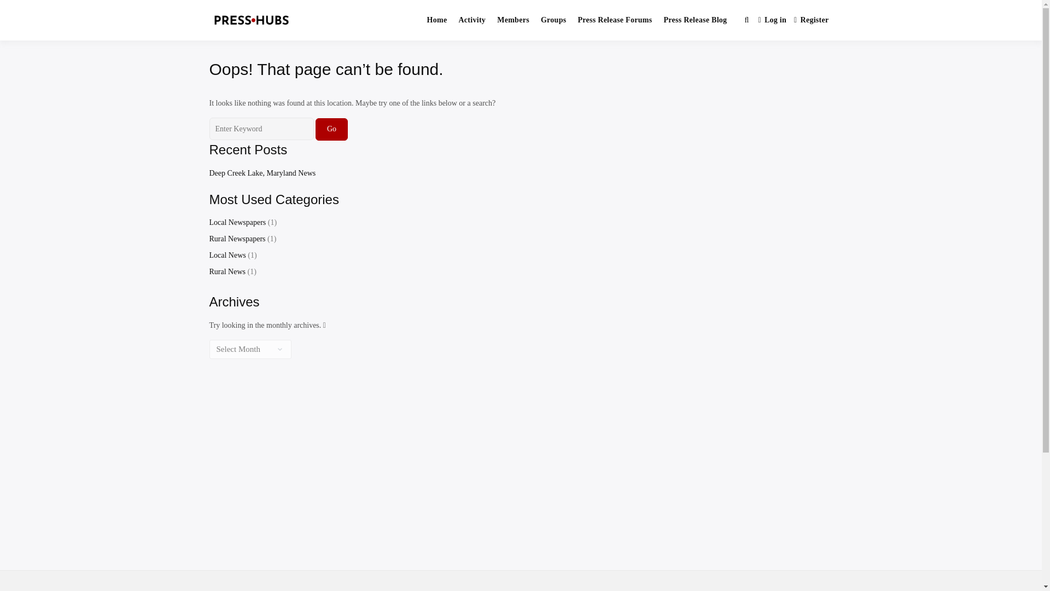  I want to click on Go, so click(331, 129).